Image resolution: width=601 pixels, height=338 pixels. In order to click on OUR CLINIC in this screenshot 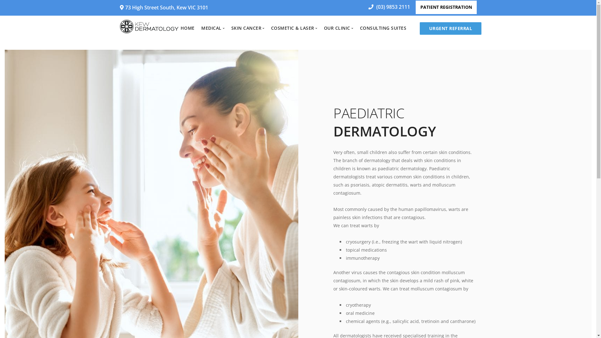, I will do `click(339, 28)`.